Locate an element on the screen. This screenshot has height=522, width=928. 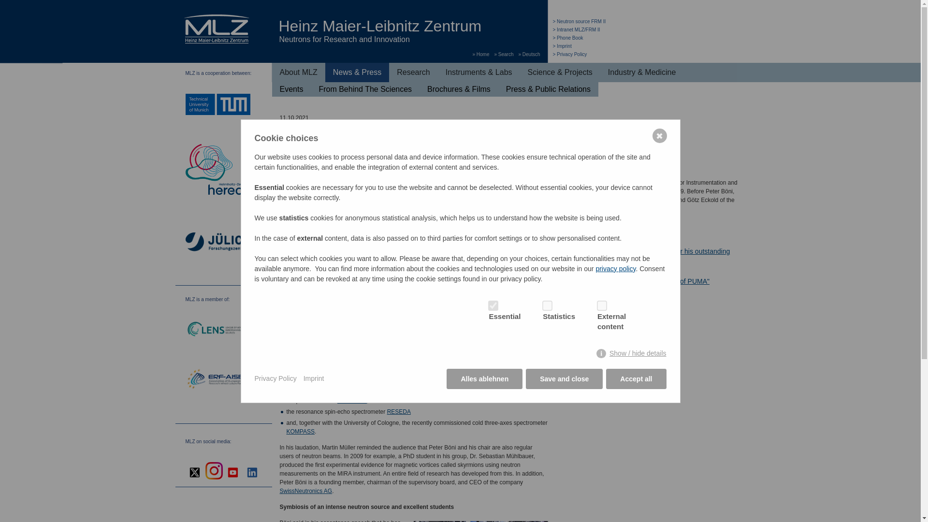
Events is located at coordinates (291, 89).